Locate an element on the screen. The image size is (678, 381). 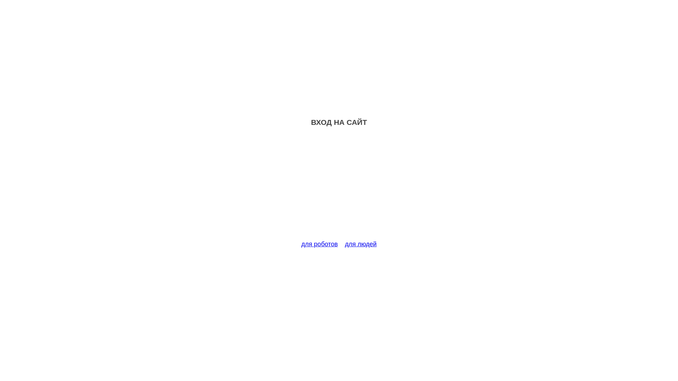
Advertisement is located at coordinates (339, 188).